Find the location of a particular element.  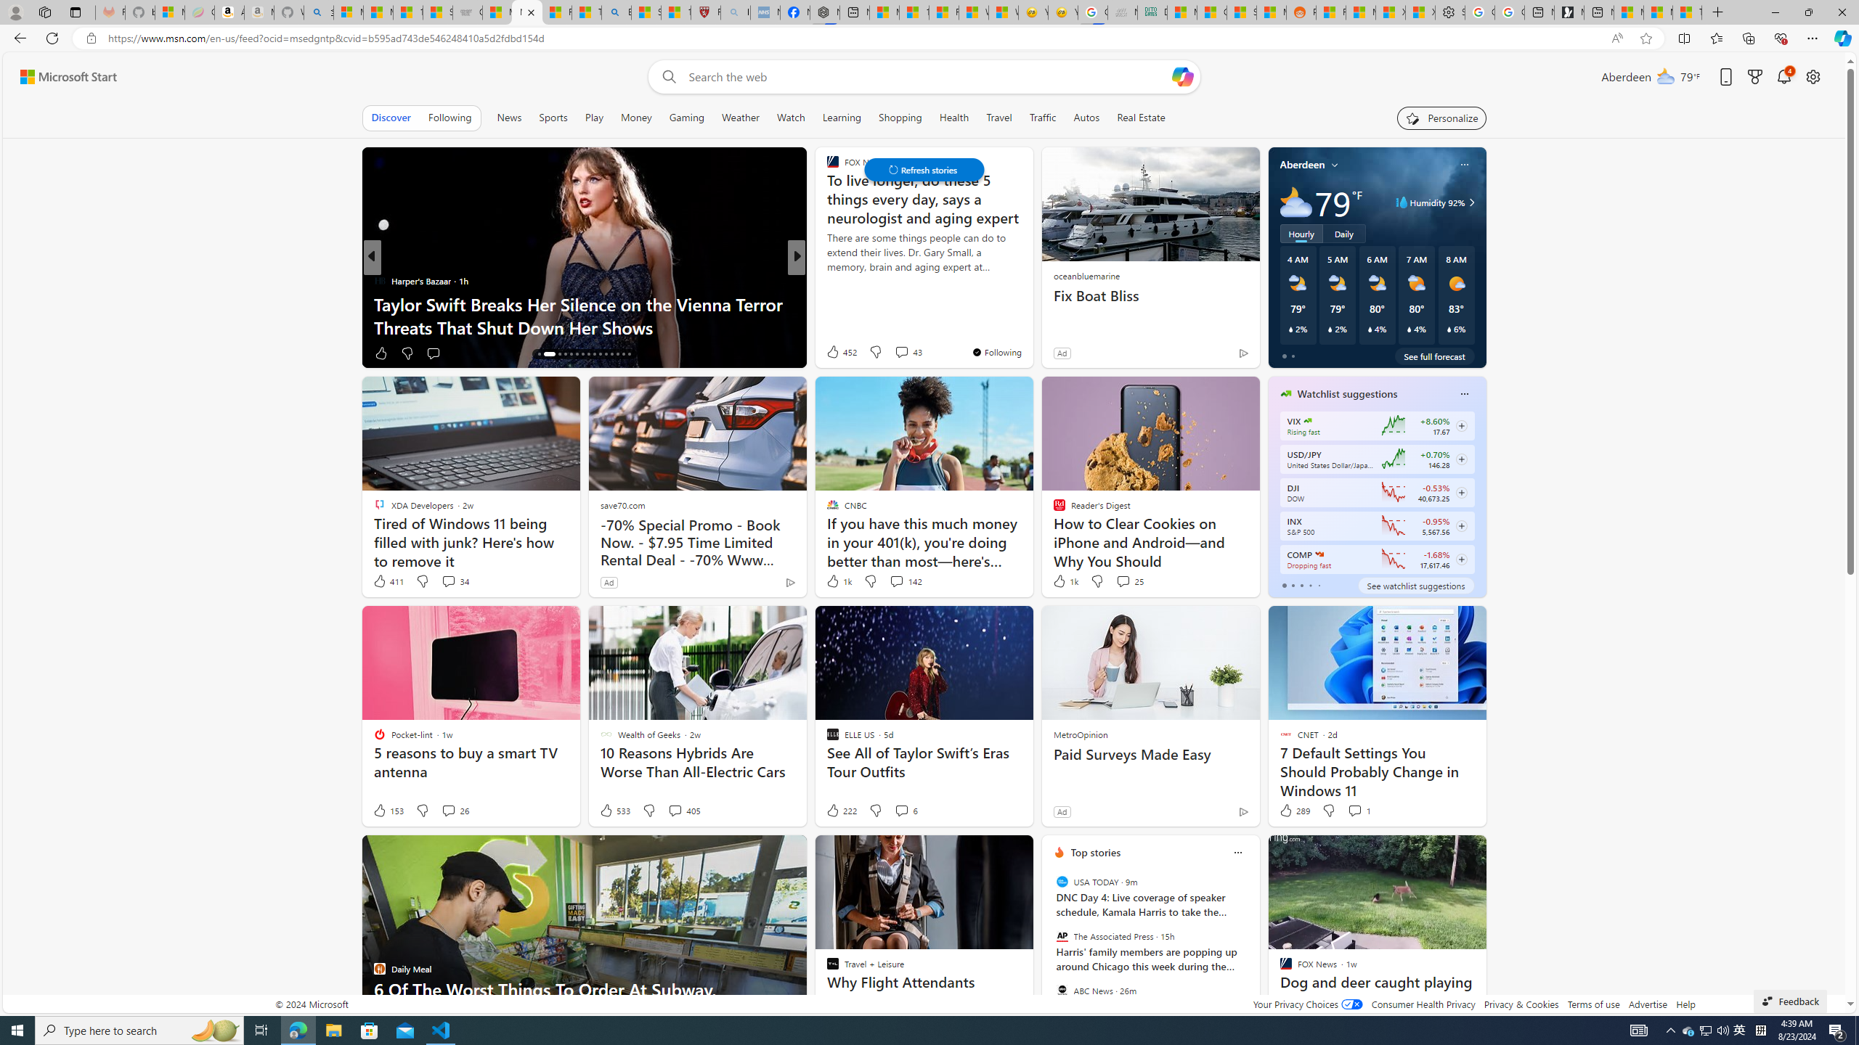

Humidity 92% is located at coordinates (1470, 202).